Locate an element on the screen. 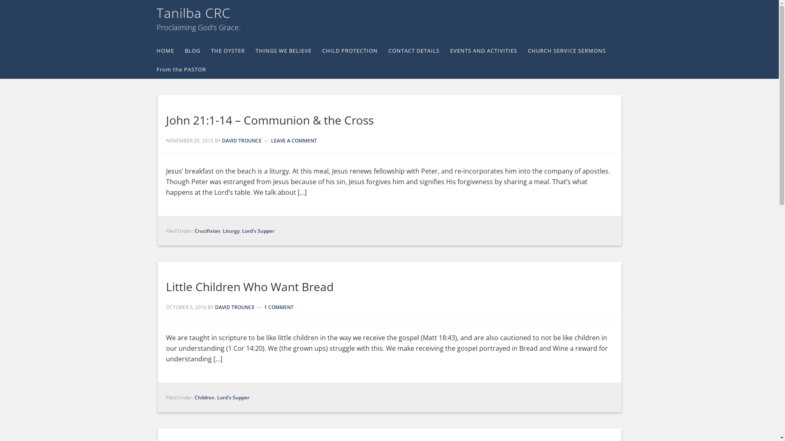  CHURCH SERVICE SERMONS is located at coordinates (572, 51).